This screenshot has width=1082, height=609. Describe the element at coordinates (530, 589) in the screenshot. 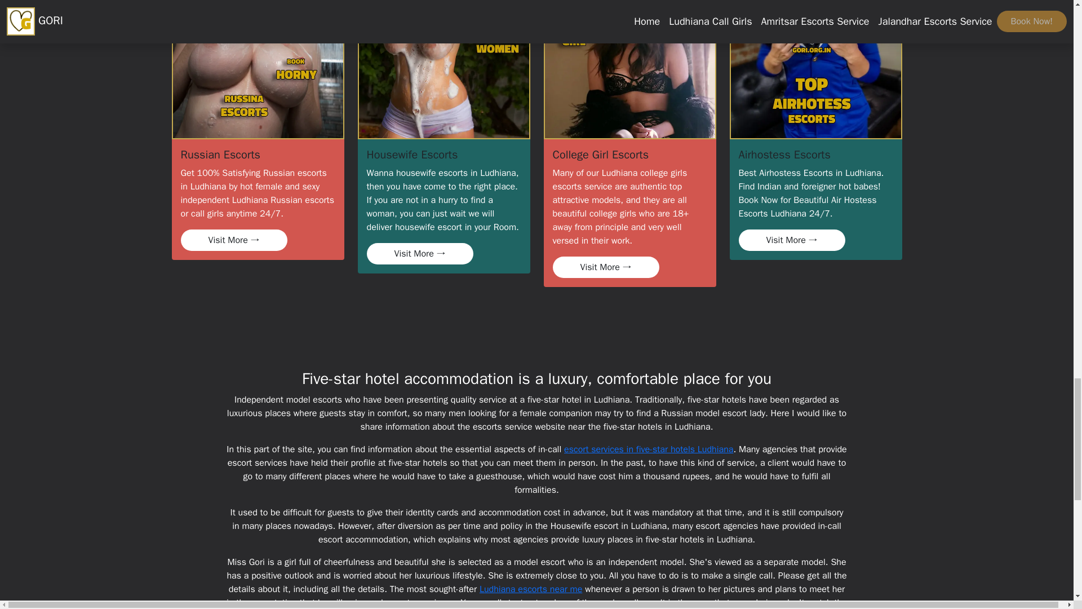

I see `Ludhiana escorts near me` at that location.